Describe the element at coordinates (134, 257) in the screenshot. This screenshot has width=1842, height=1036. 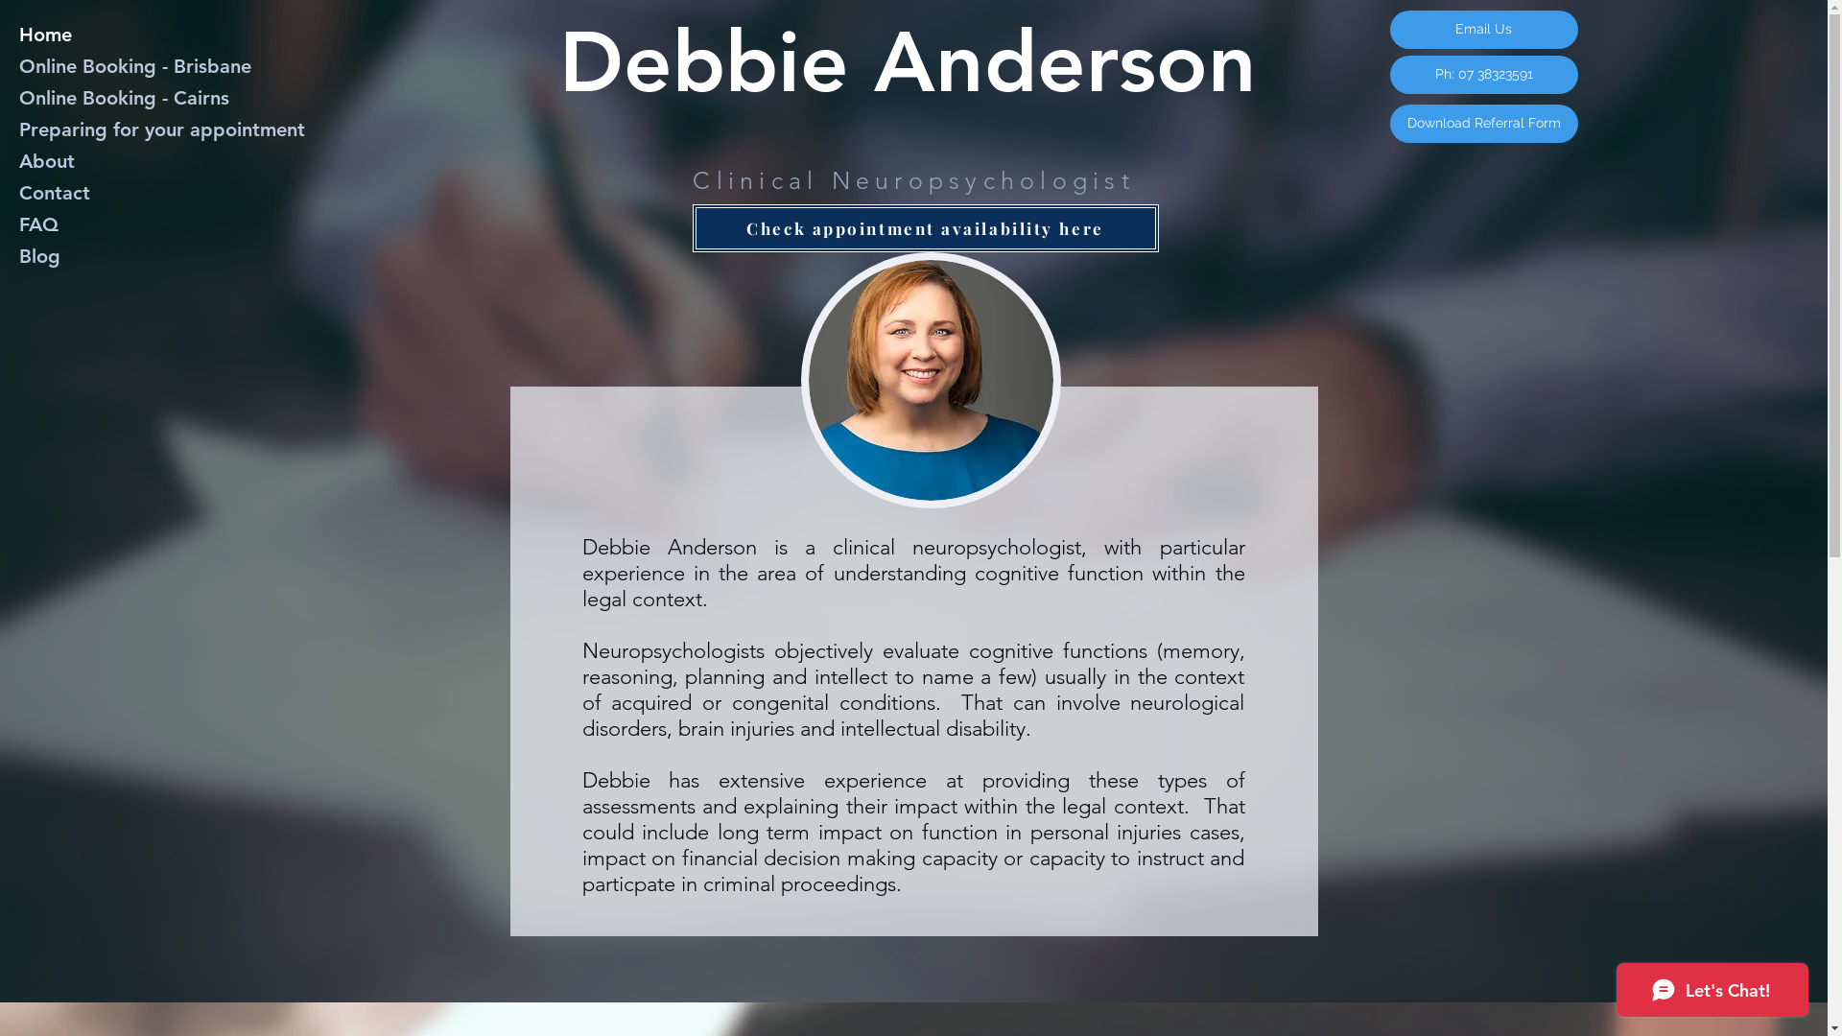
I see `Blog` at that location.